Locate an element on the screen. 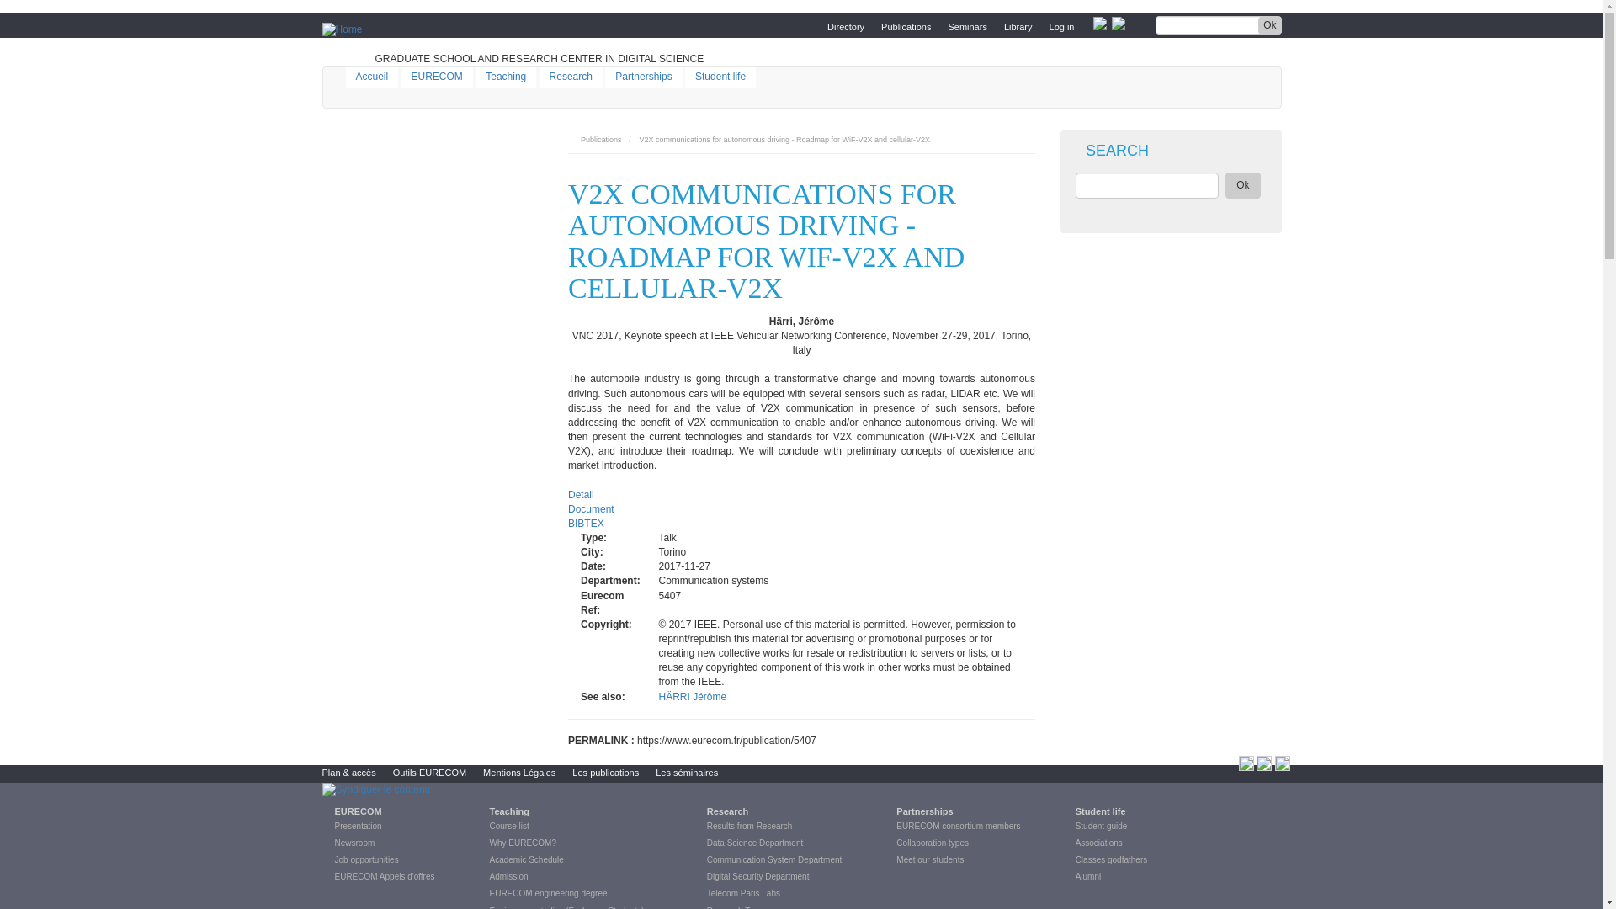 The width and height of the screenshot is (1616, 909). Ok is located at coordinates (1269, 25).